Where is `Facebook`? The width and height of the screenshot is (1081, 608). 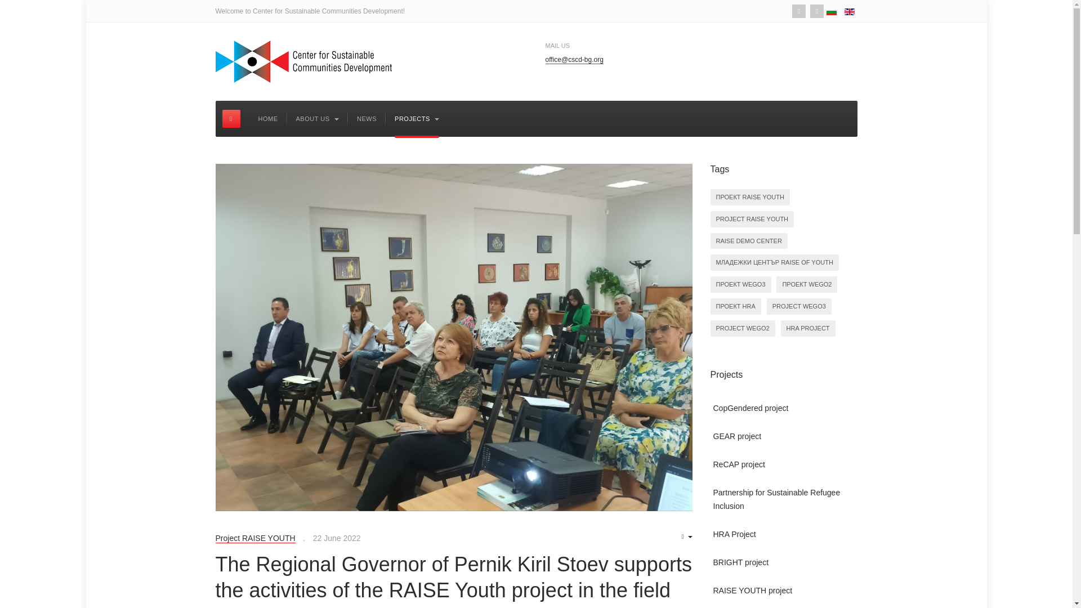 Facebook is located at coordinates (798, 11).